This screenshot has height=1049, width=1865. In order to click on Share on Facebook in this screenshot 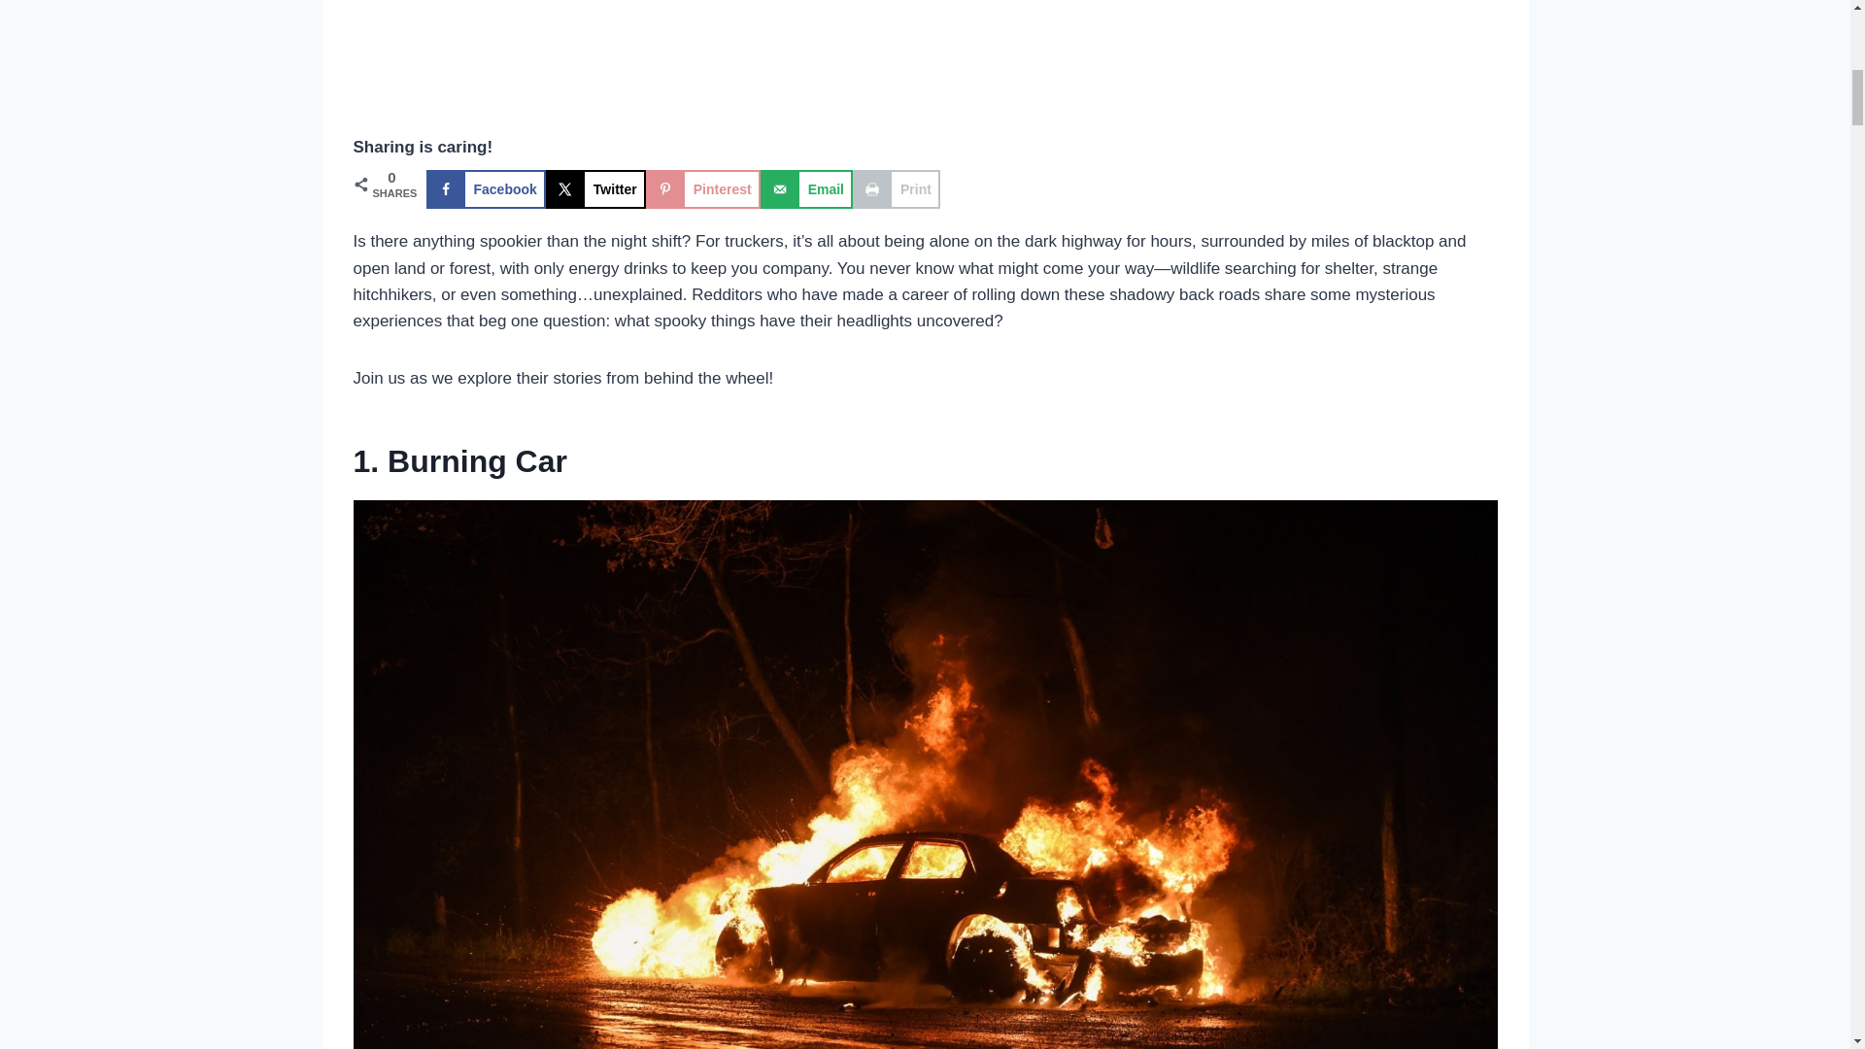, I will do `click(484, 188)`.